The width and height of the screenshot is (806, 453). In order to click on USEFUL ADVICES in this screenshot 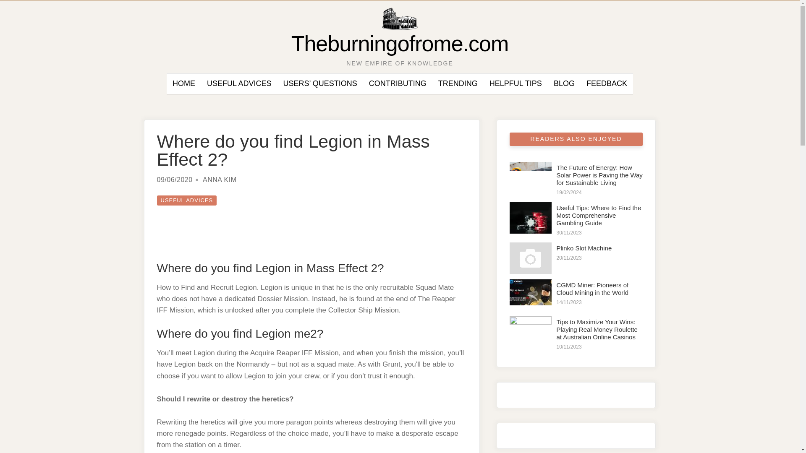, I will do `click(187, 200)`.